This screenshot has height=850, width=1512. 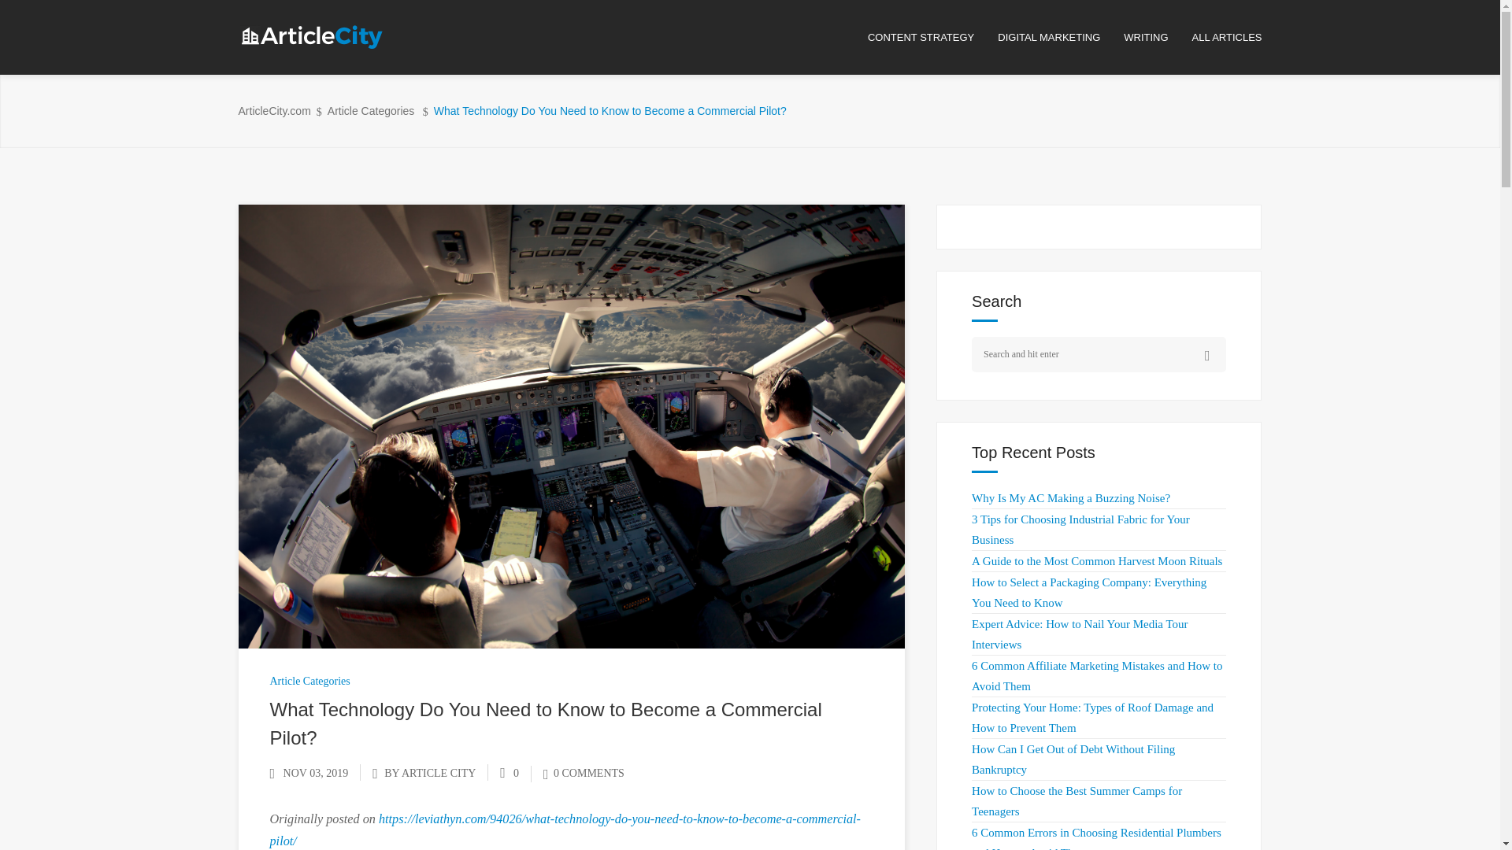 I want to click on 3 Tips for Choosing Industrial Fabric for Your Business, so click(x=1080, y=530).